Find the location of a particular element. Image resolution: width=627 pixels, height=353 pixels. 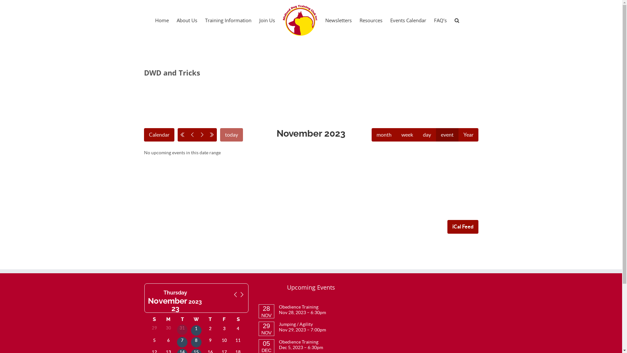

Home is located at coordinates (162, 20).